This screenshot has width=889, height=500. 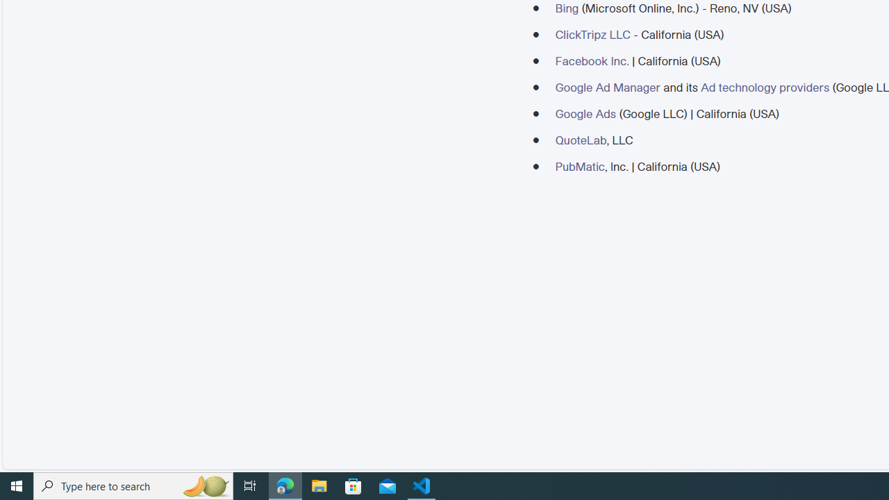 I want to click on PubMatic, so click(x=579, y=166).